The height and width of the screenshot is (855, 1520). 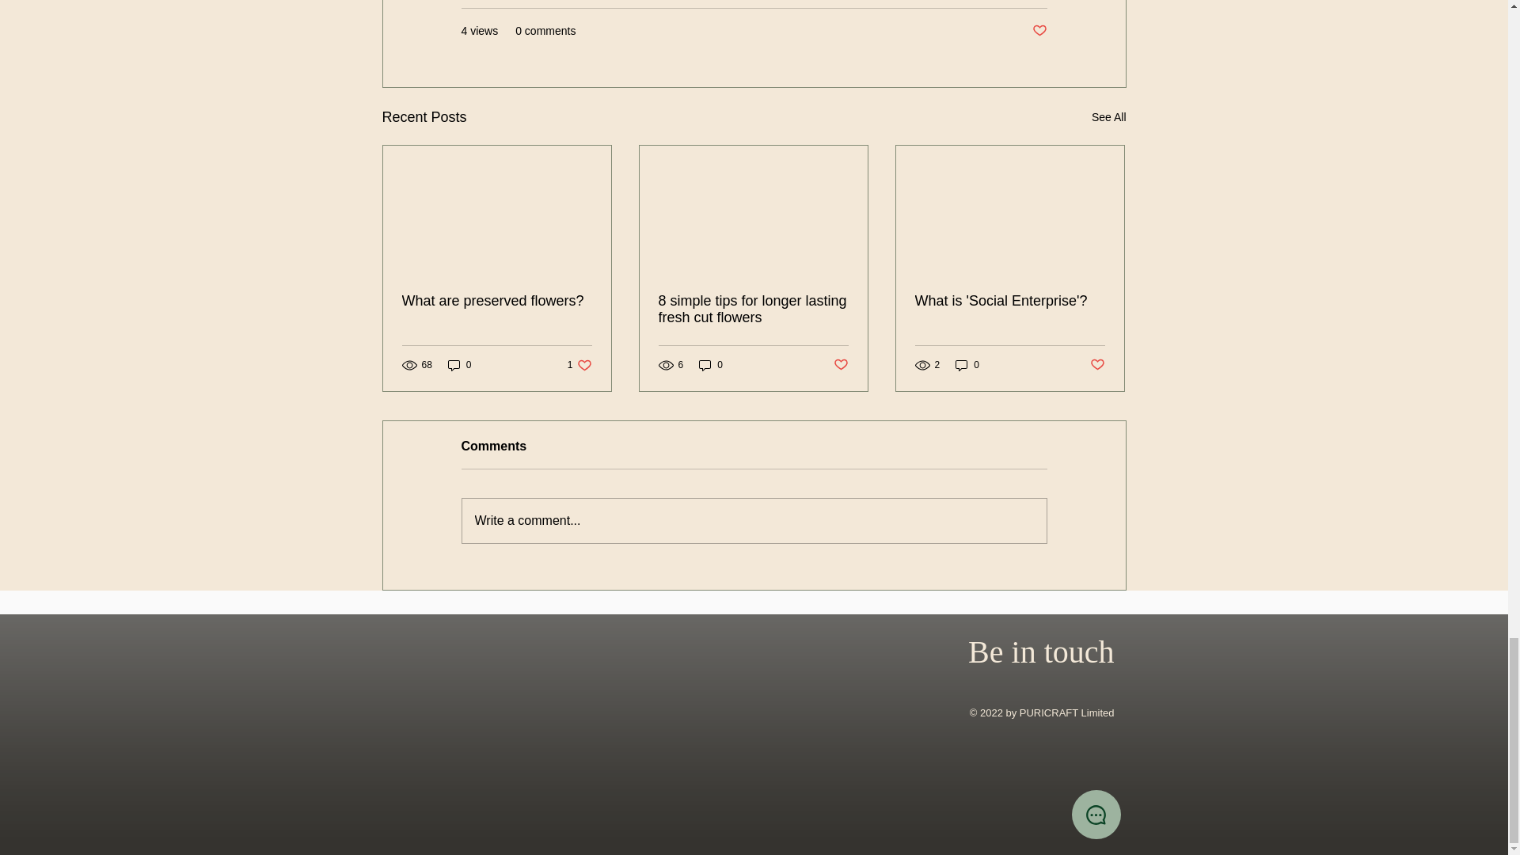 I want to click on Write a comment..., so click(x=754, y=520).